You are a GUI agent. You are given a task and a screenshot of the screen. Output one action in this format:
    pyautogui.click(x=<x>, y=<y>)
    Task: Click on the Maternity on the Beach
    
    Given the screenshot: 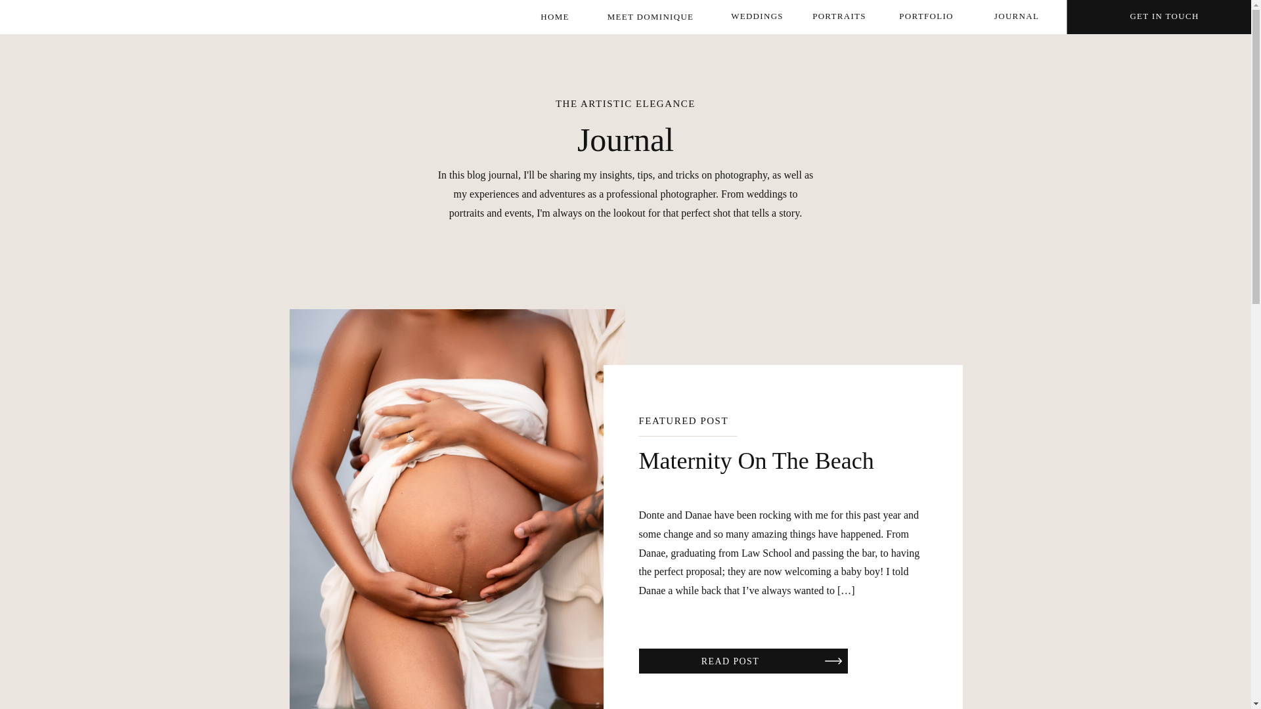 What is the action you would take?
    pyautogui.click(x=730, y=660)
    